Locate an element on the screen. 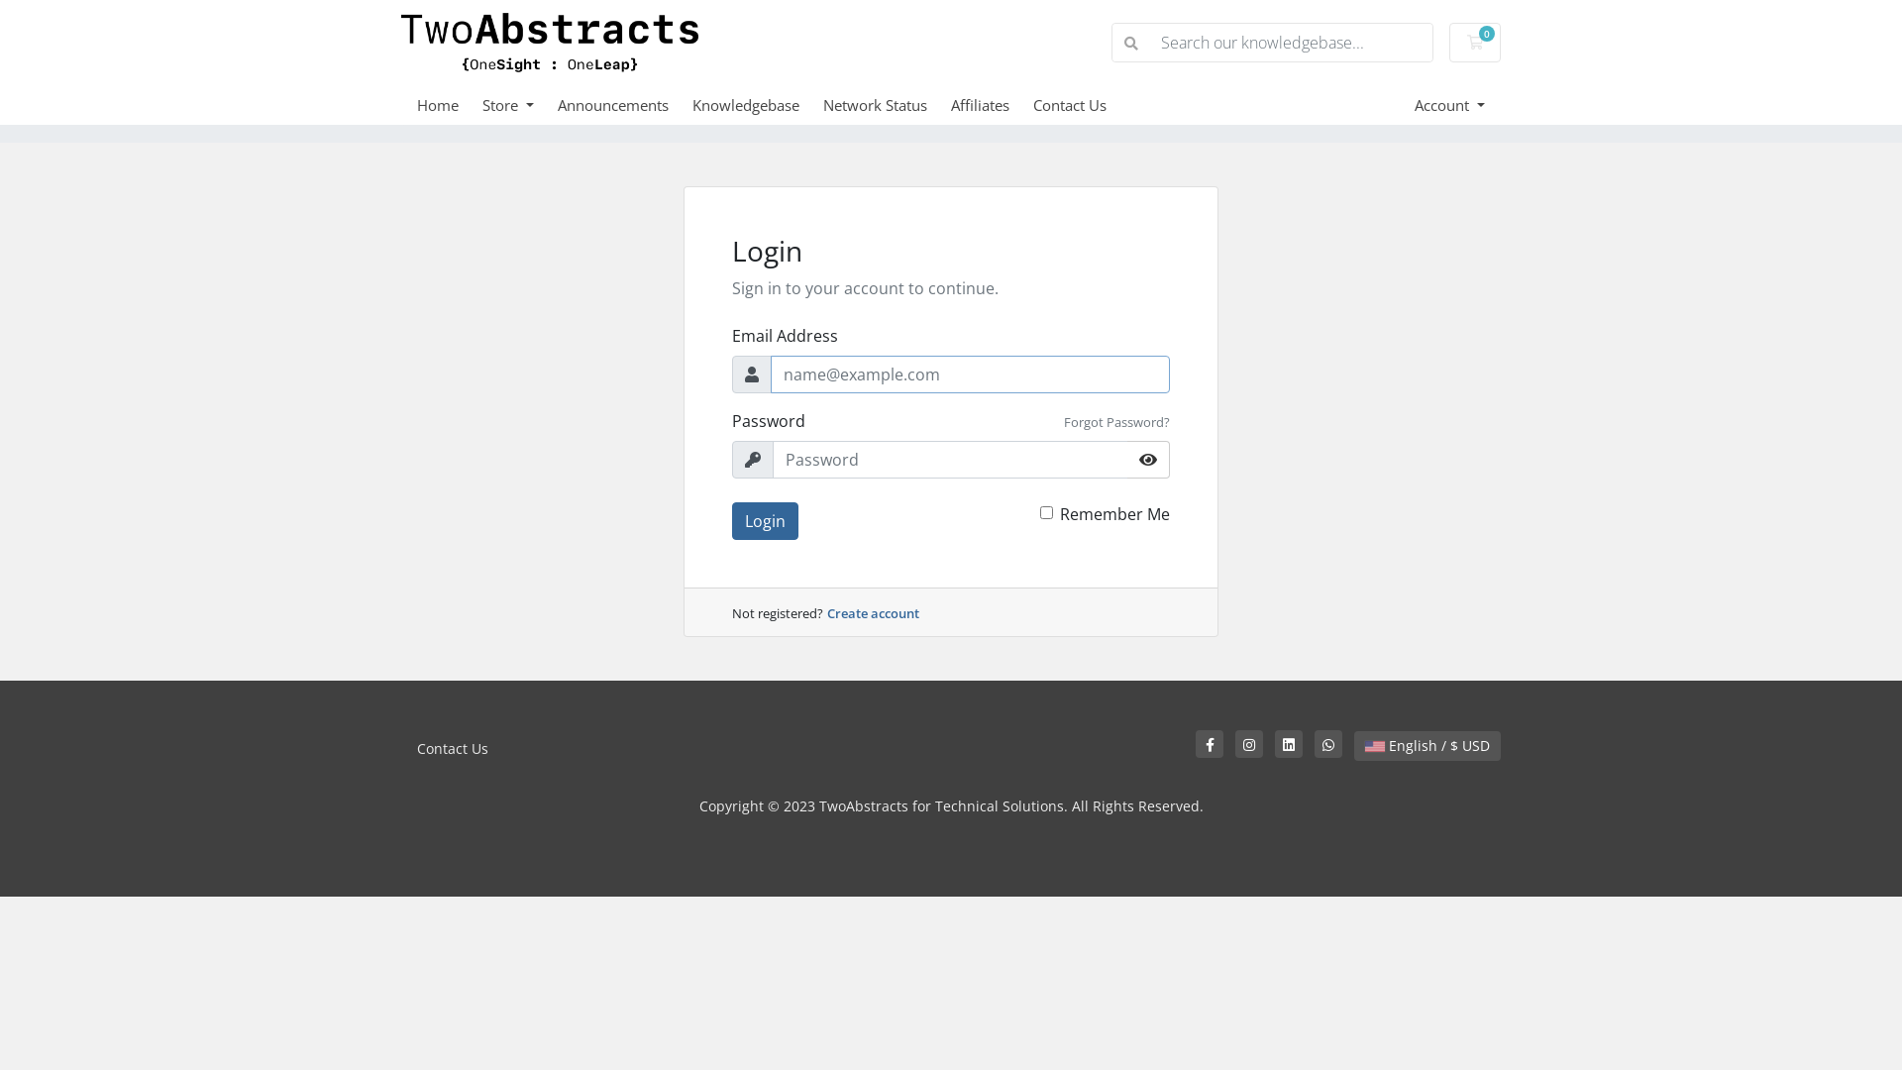 The image size is (1902, 1070). Login is located at coordinates (765, 521).